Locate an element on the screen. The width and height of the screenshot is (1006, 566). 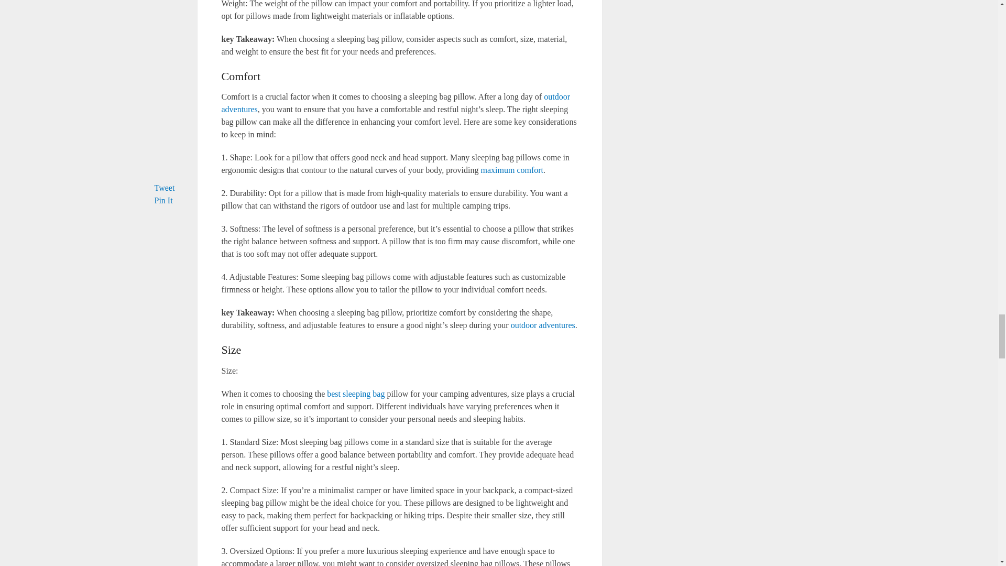
maximum comfort is located at coordinates (512, 170).